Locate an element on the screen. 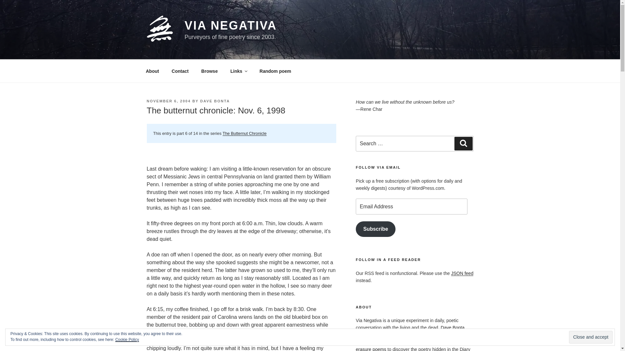  Links is located at coordinates (238, 71).